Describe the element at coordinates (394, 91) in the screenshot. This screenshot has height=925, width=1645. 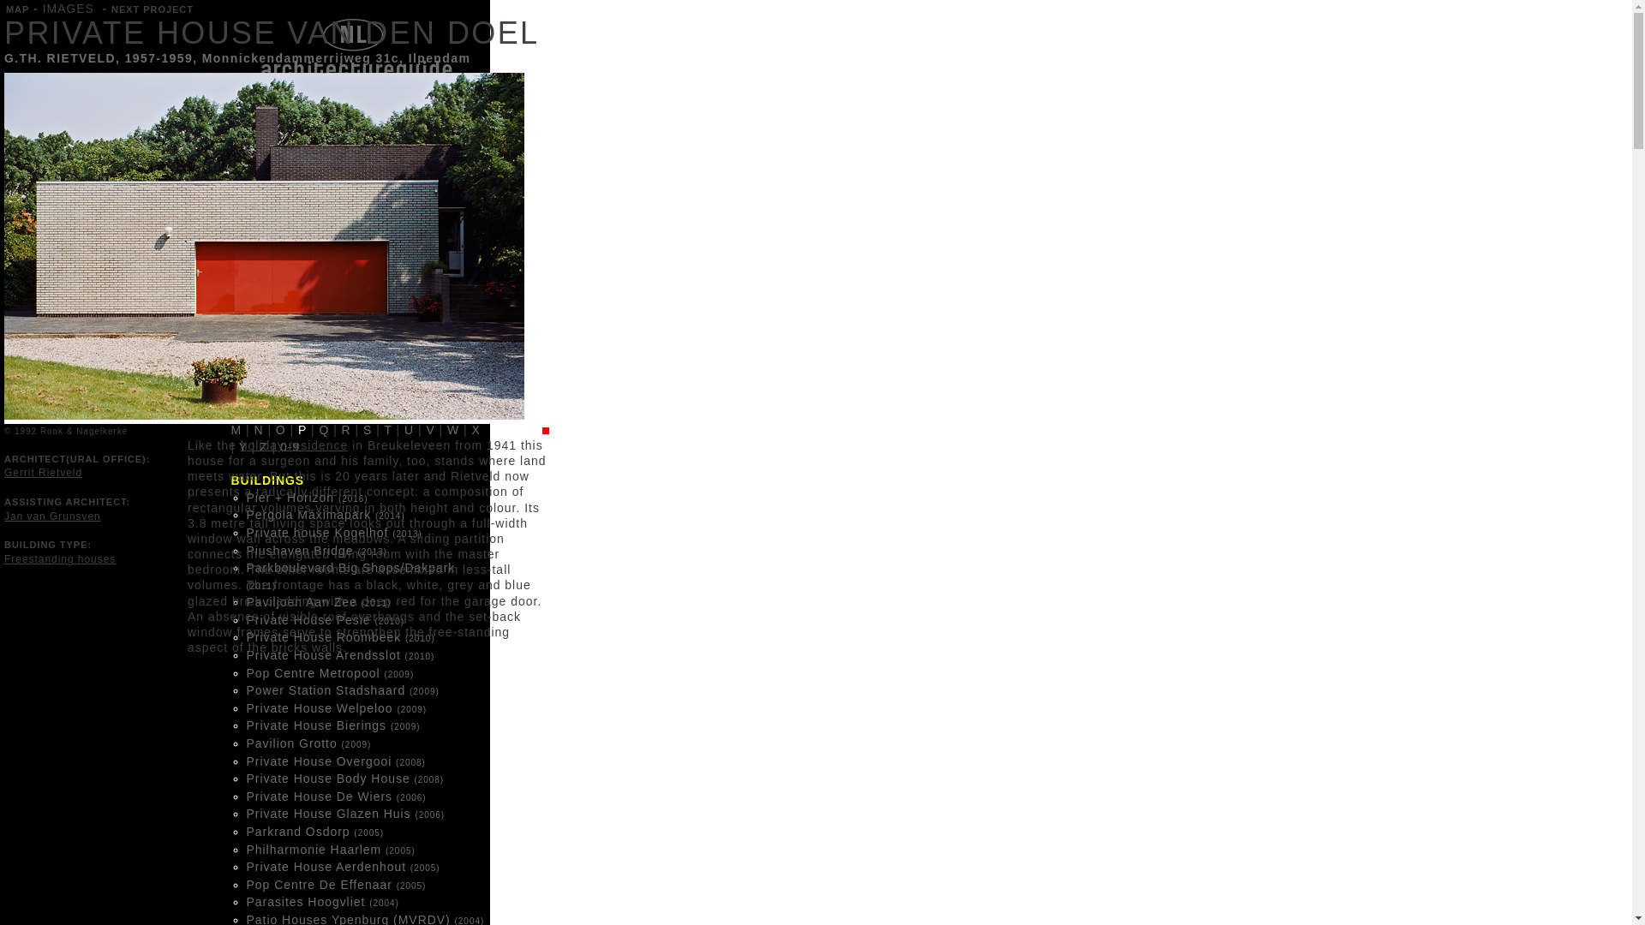
I see `NL` at that location.